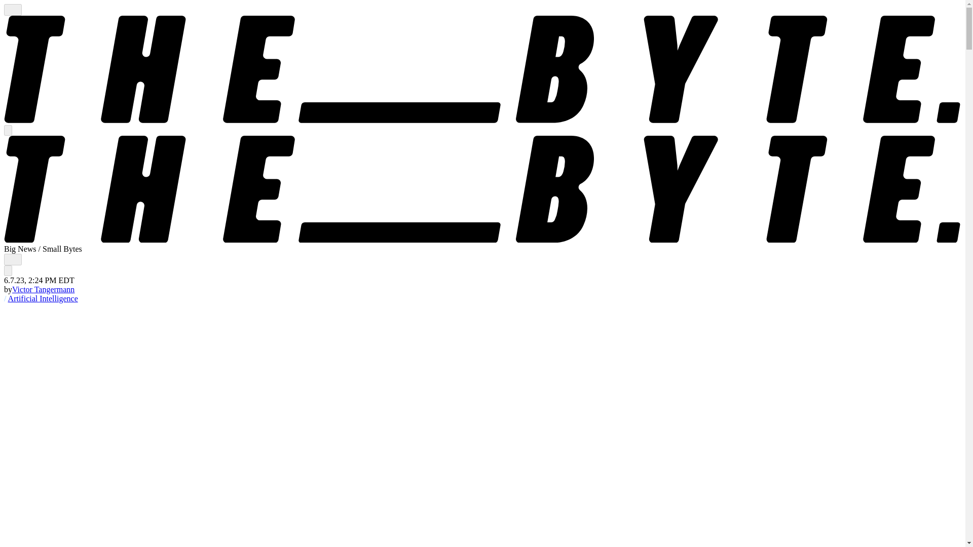 The width and height of the screenshot is (973, 547). I want to click on Victor Tangermann, so click(43, 289).